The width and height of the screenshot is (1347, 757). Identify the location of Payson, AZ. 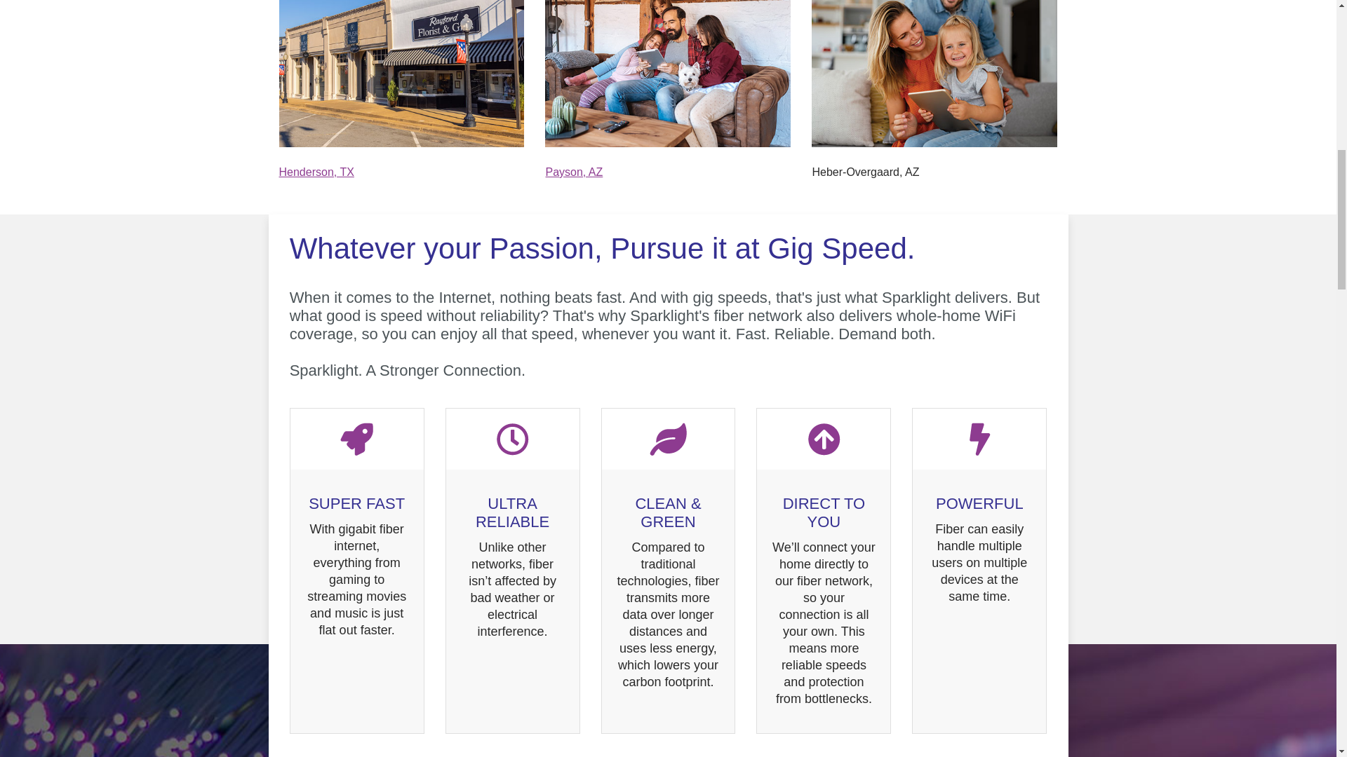
(574, 171).